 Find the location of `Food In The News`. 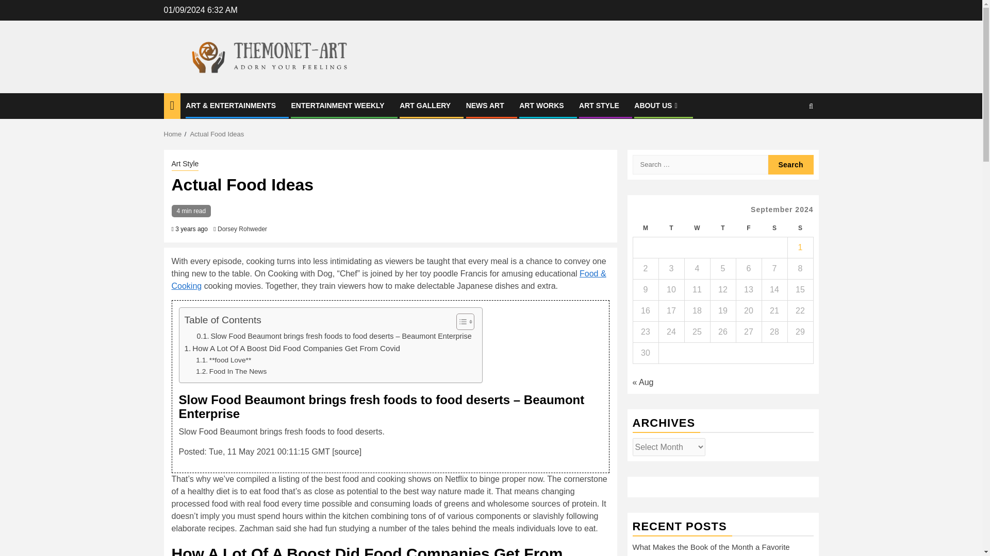

Food In The News is located at coordinates (231, 372).